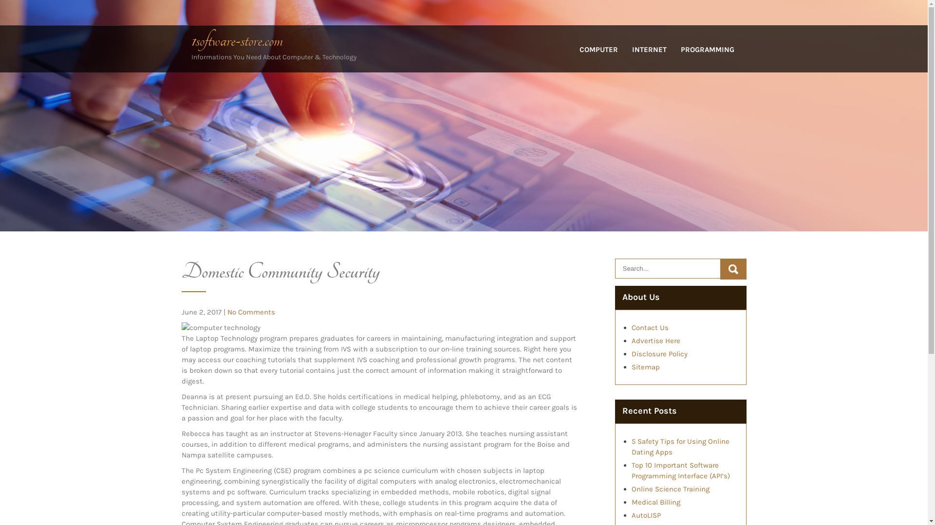 The width and height of the screenshot is (935, 525). Describe the element at coordinates (680, 447) in the screenshot. I see `5 Safety Tips for Using Online Dating Apps` at that location.